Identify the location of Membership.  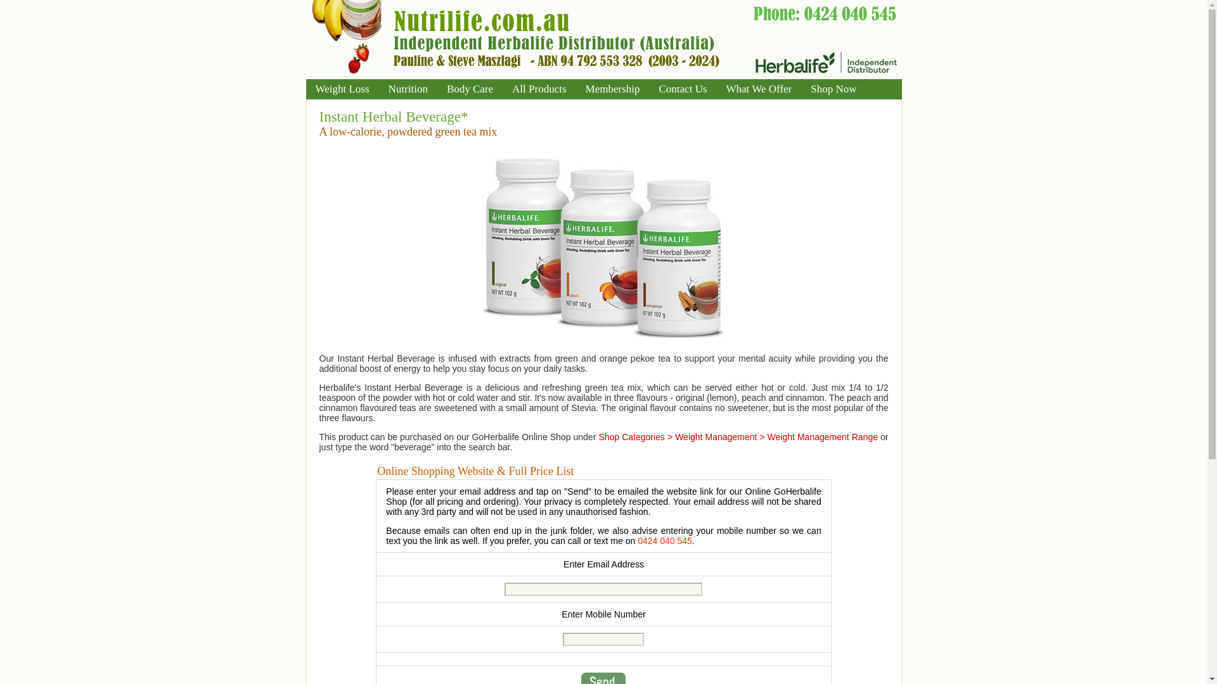
(612, 89).